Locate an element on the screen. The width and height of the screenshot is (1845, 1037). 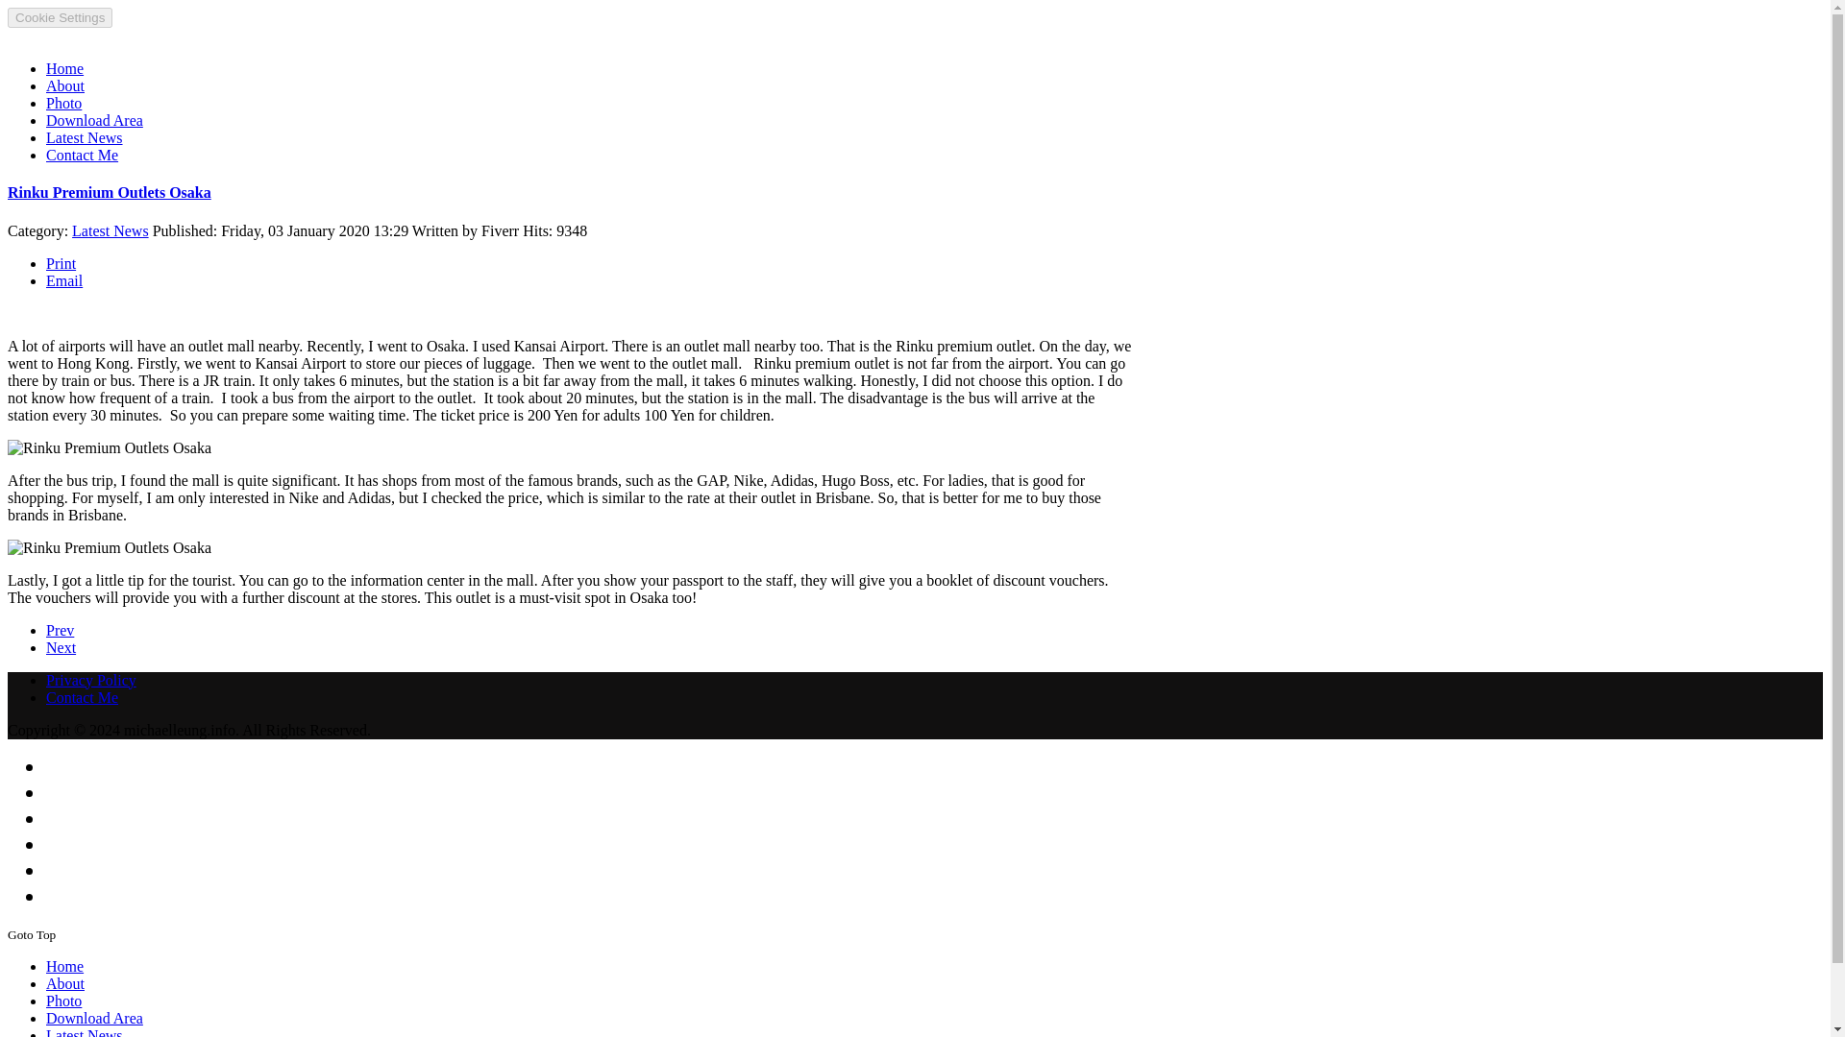
Latest News is located at coordinates (85, 138).